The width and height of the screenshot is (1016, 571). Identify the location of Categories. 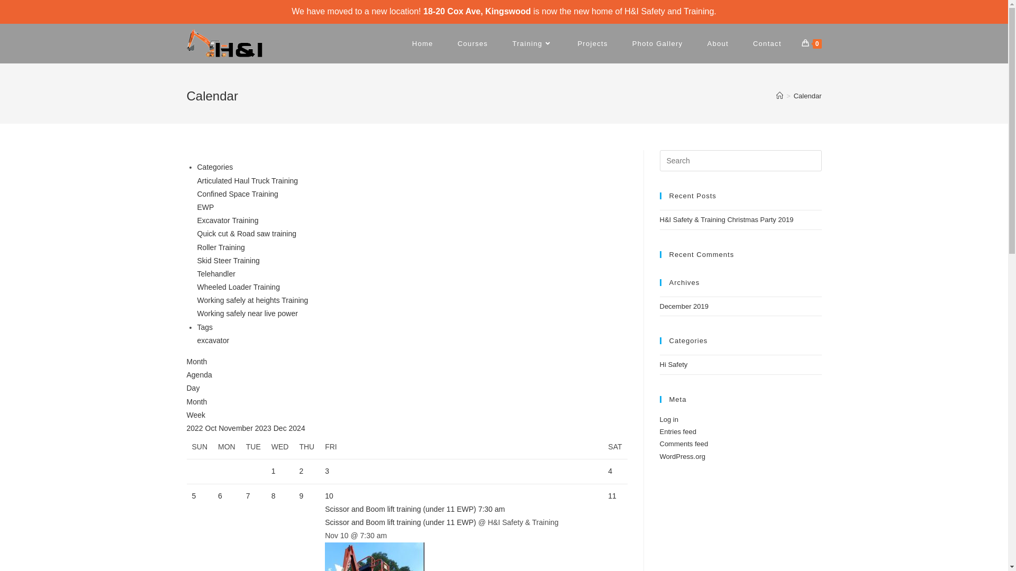
(215, 167).